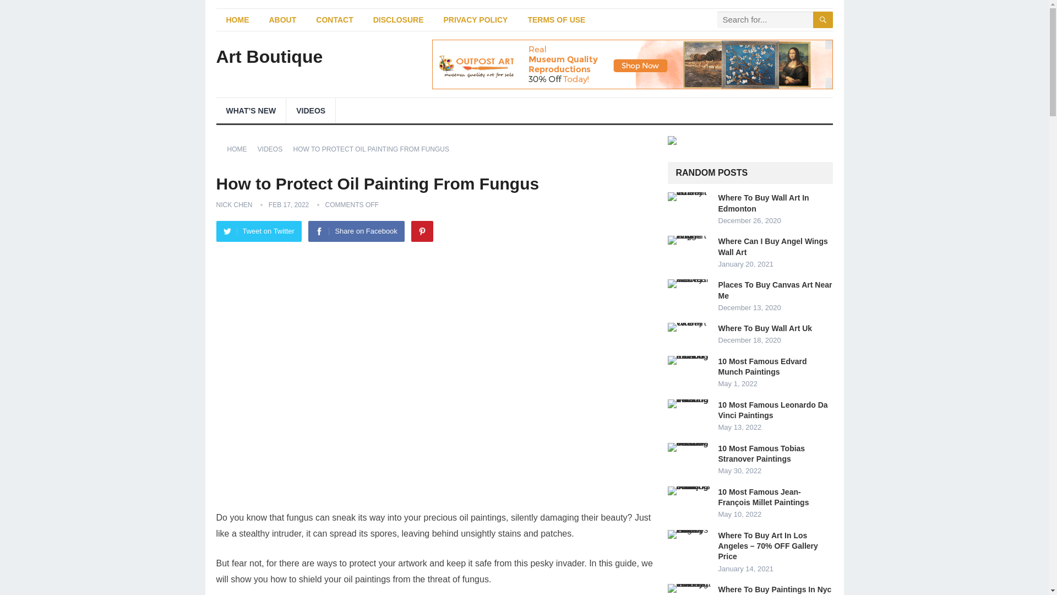 The width and height of the screenshot is (1057, 595). Describe the element at coordinates (689, 196) in the screenshot. I see `Where To Buy Wall Art In Edmonton 13` at that location.